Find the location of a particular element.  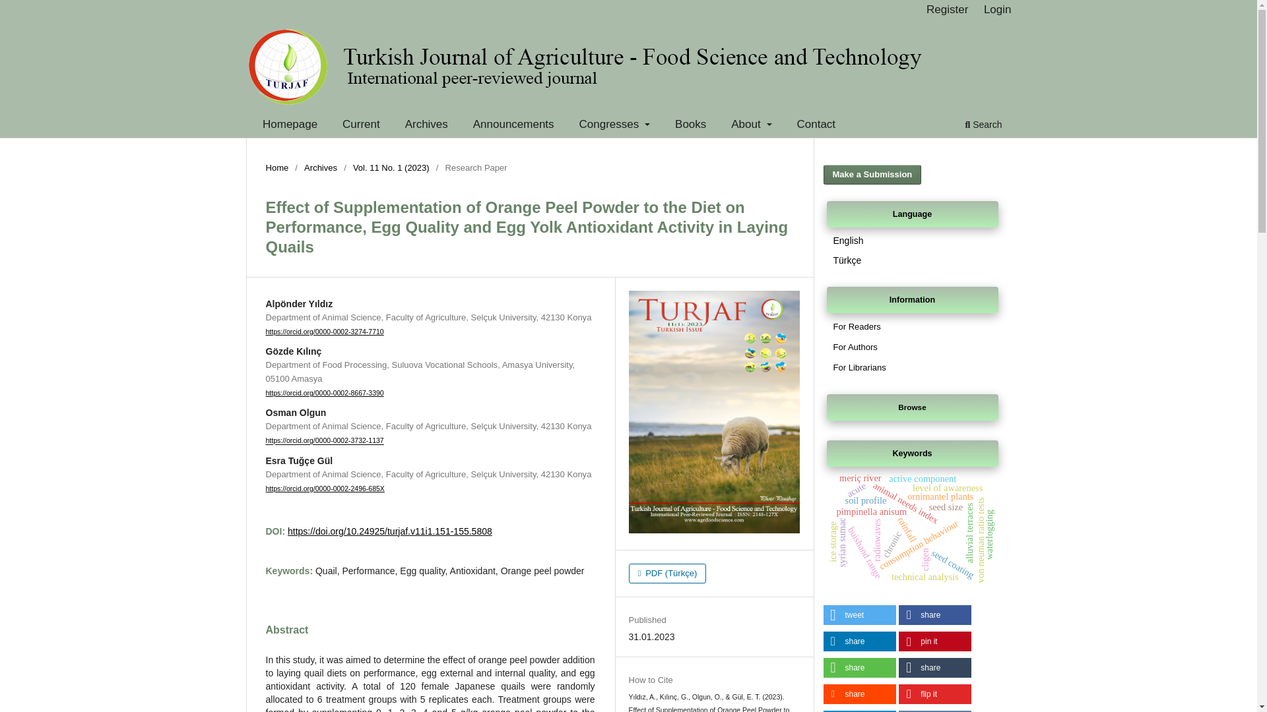

Share on Twitter is located at coordinates (859, 615).